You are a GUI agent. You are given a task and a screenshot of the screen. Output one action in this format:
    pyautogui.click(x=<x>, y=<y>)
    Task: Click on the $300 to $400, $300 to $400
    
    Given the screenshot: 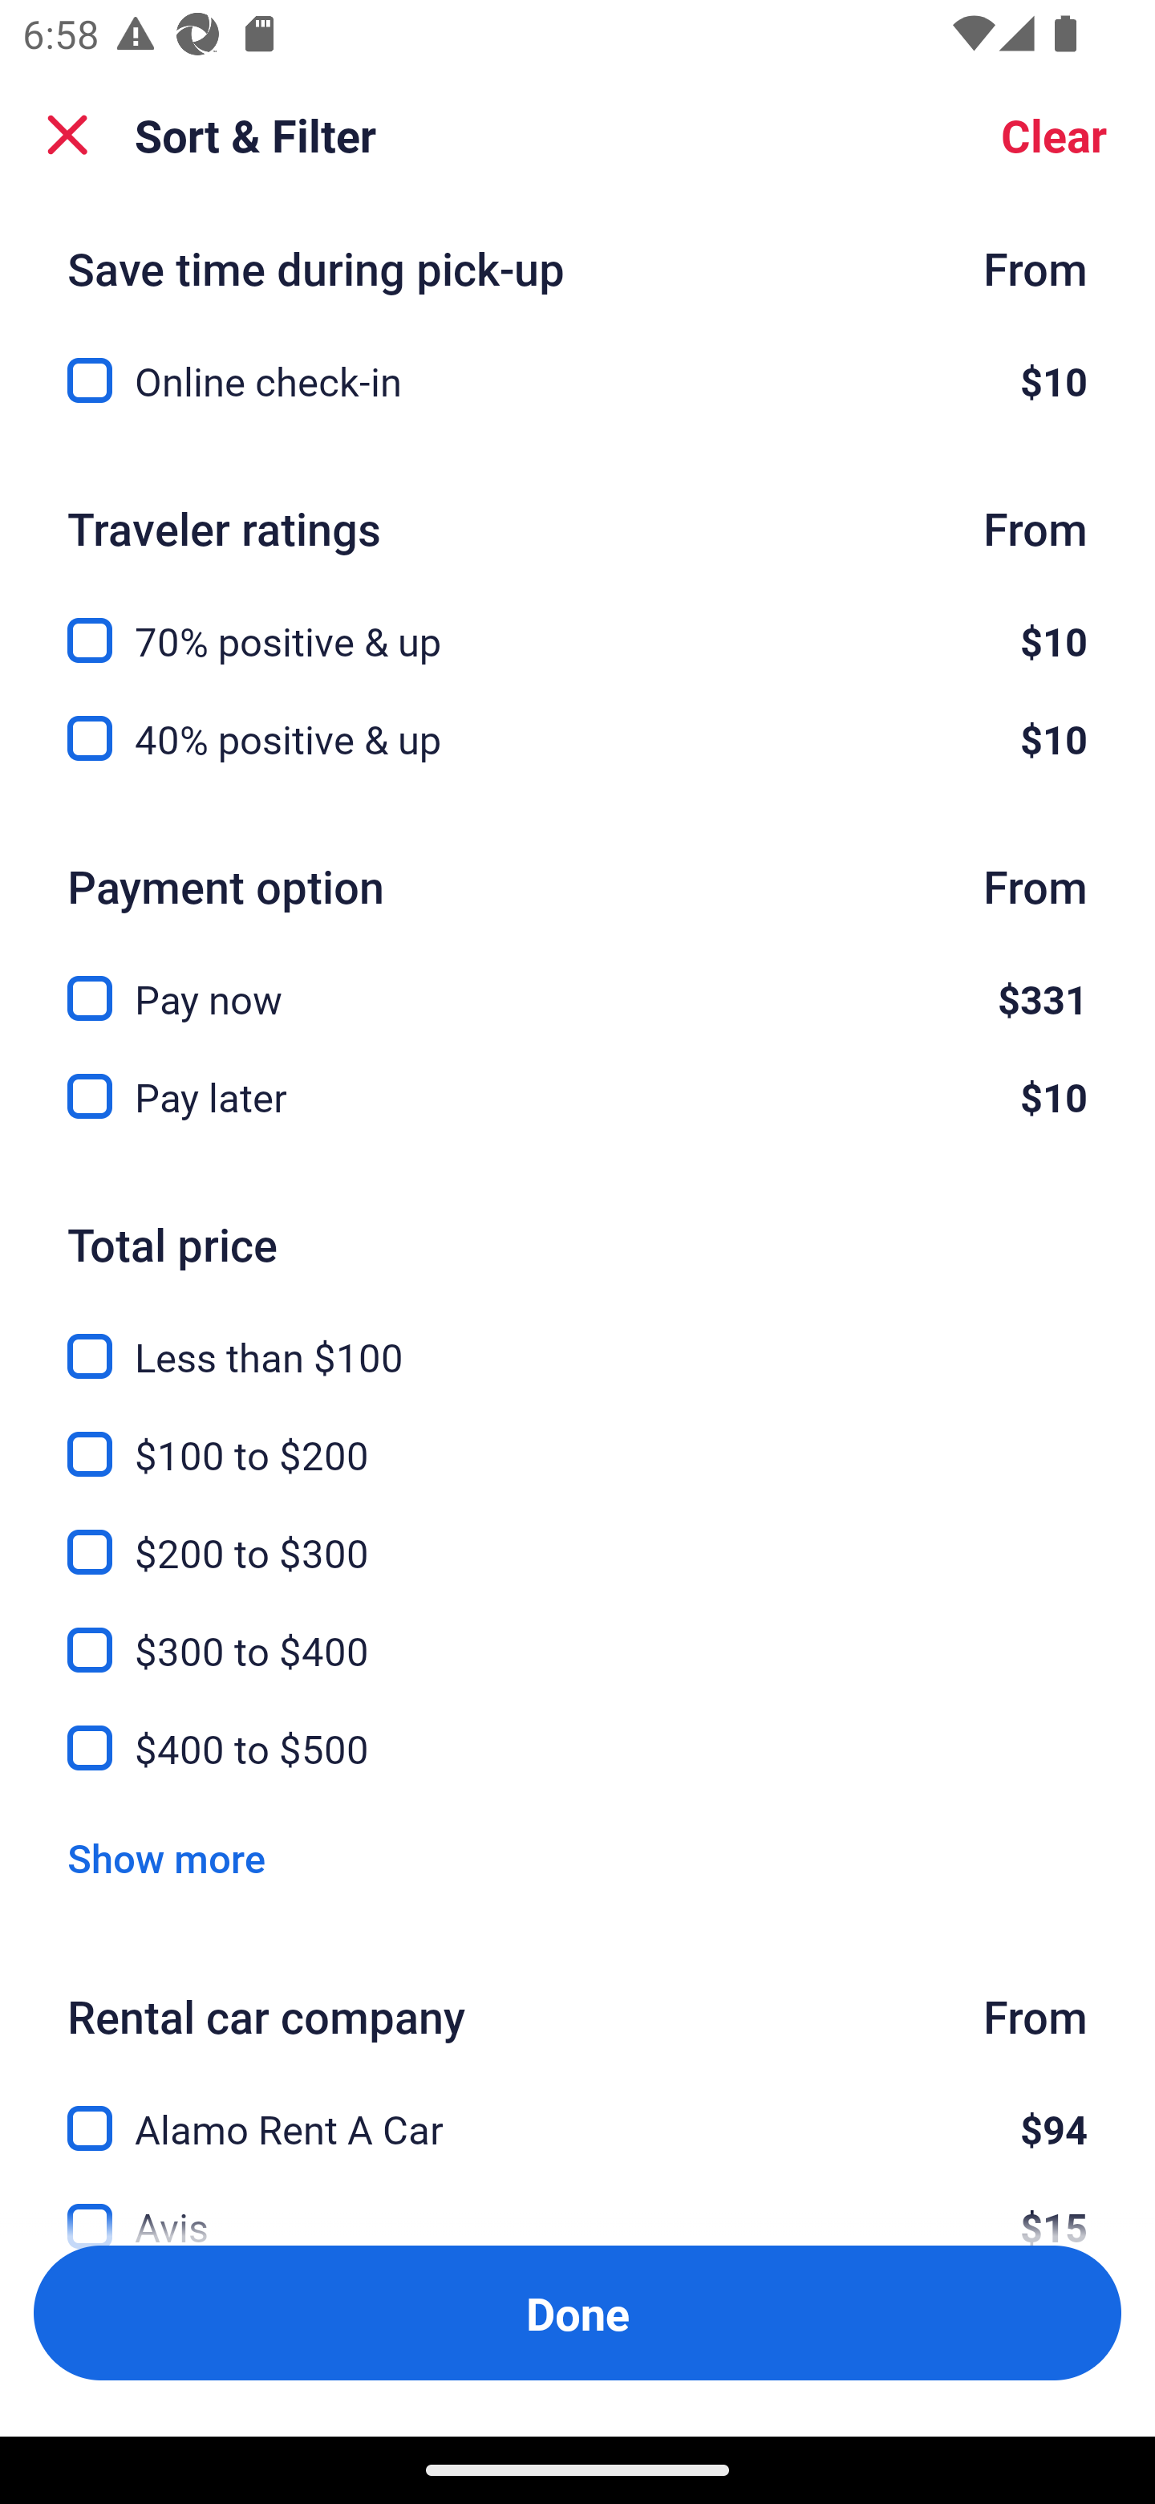 What is the action you would take?
    pyautogui.click(x=577, y=1631)
    